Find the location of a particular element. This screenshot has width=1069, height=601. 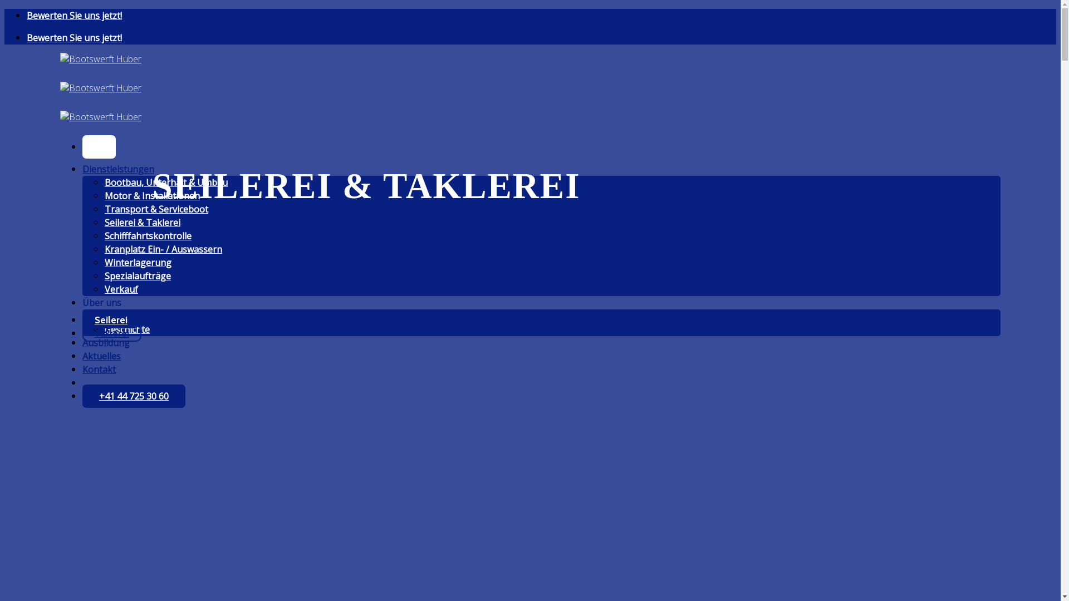

Skip to content is located at coordinates (4, 9).